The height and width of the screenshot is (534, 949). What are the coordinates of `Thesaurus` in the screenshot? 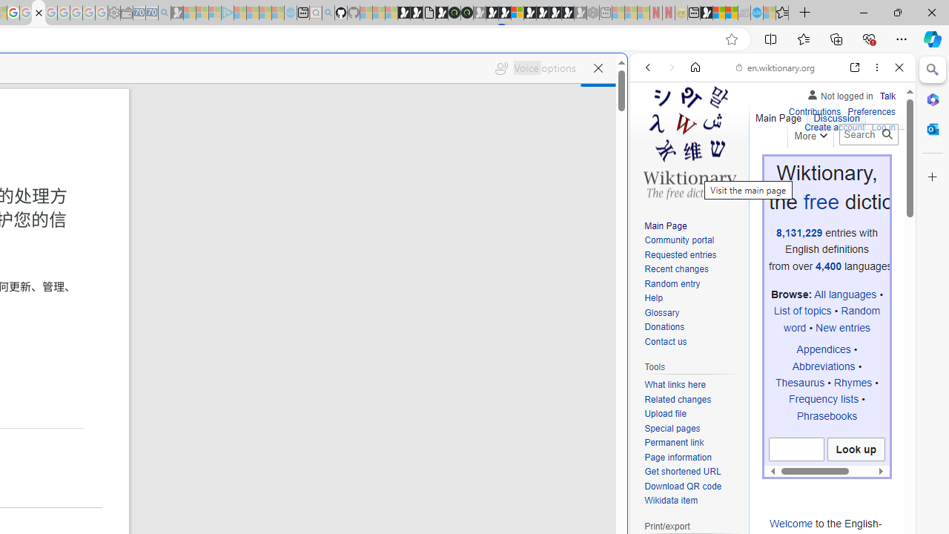 It's located at (800, 382).